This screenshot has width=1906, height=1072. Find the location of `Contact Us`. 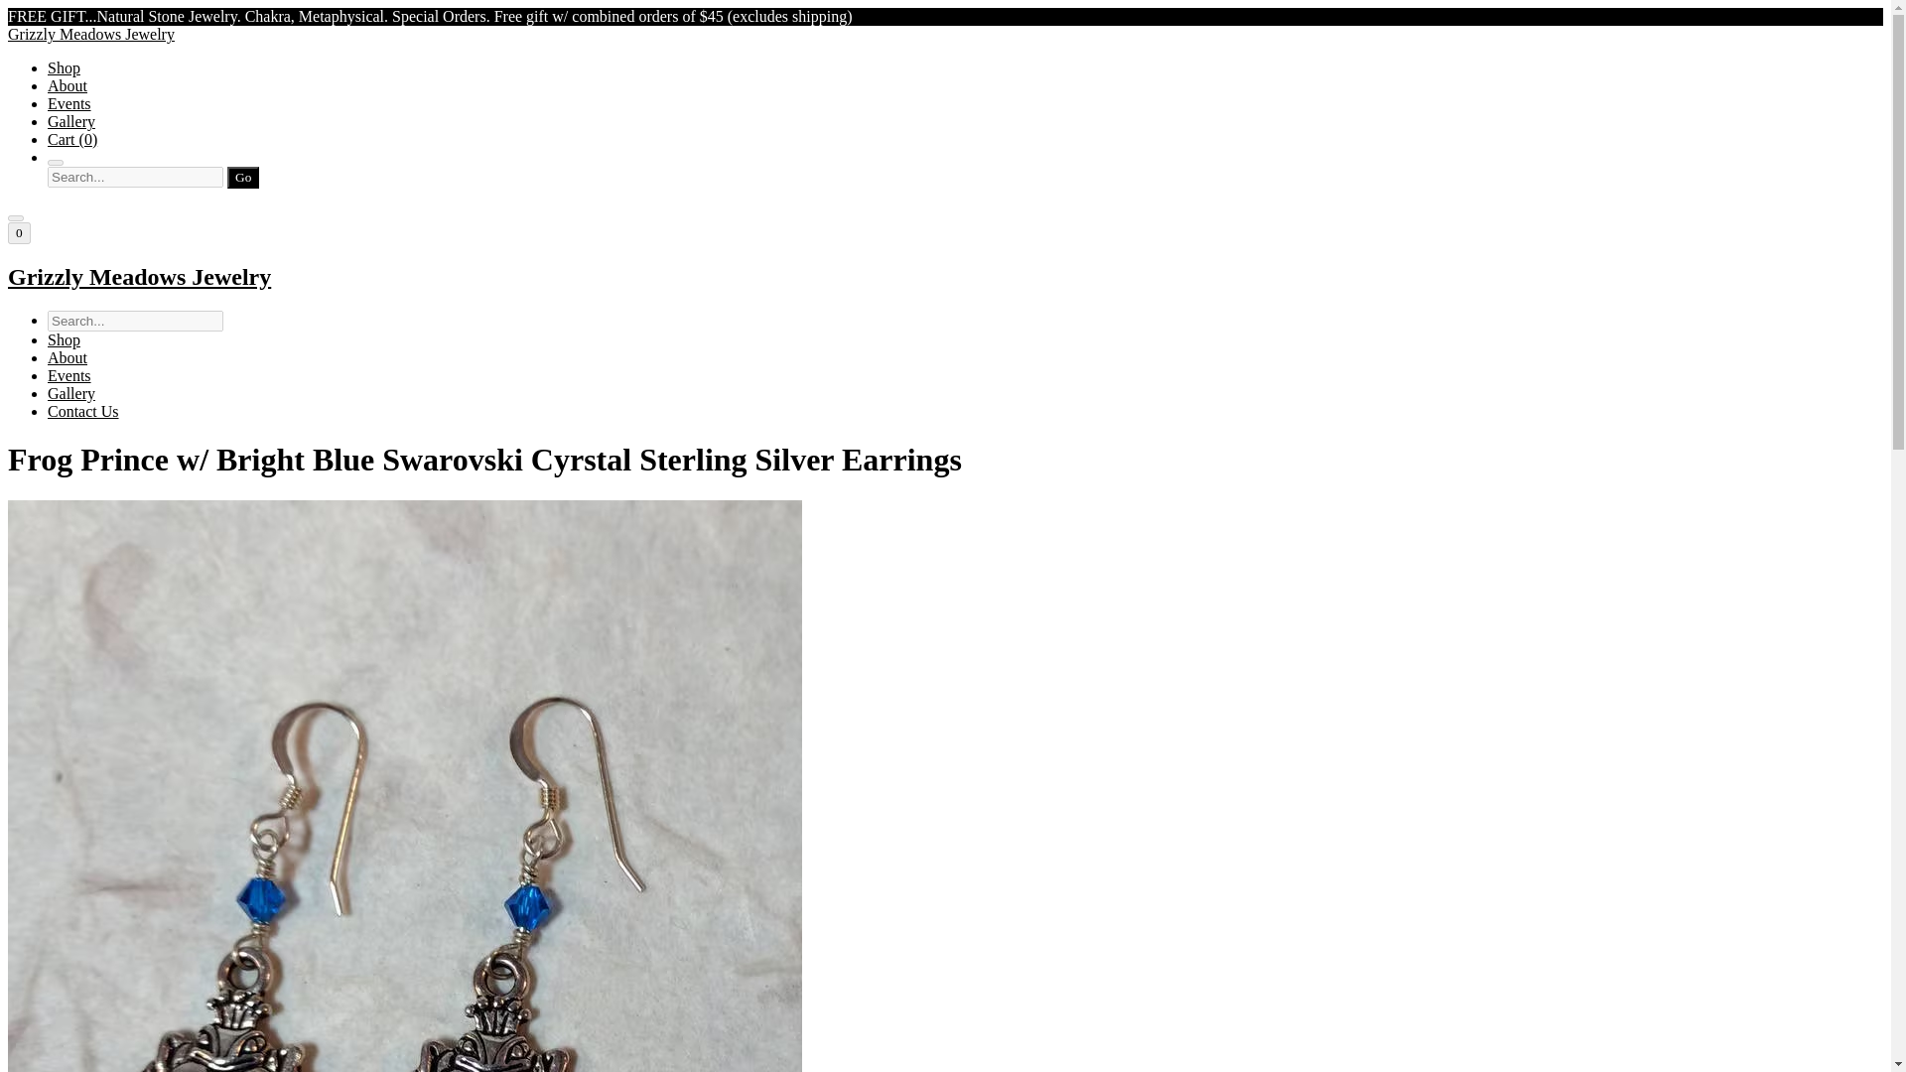

Contact Us is located at coordinates (83, 411).